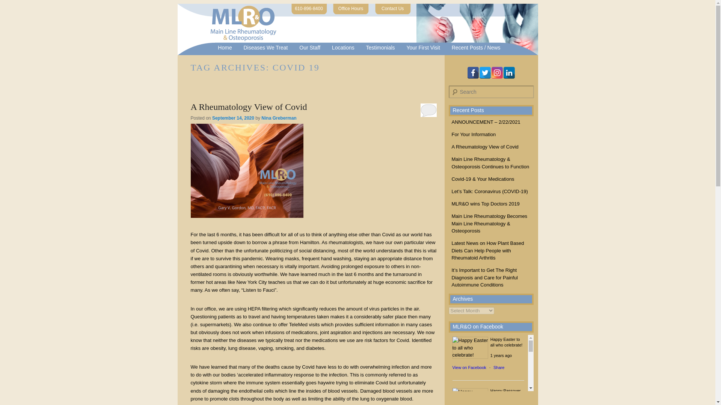 Image resolution: width=721 pixels, height=405 pixels. Describe the element at coordinates (249, 107) in the screenshot. I see `A Rheumatology View of Covid` at that location.